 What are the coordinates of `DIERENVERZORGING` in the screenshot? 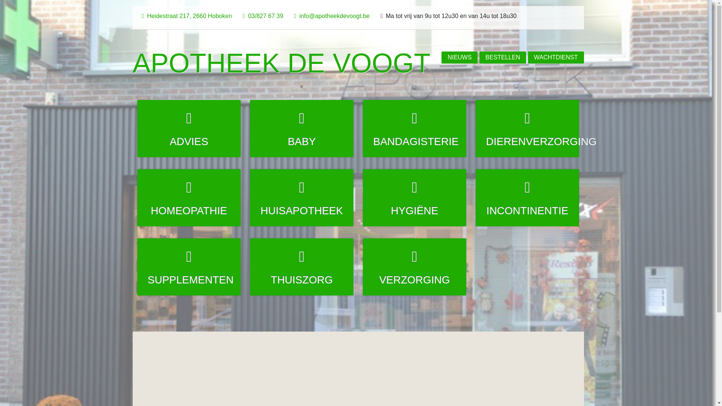 It's located at (527, 129).